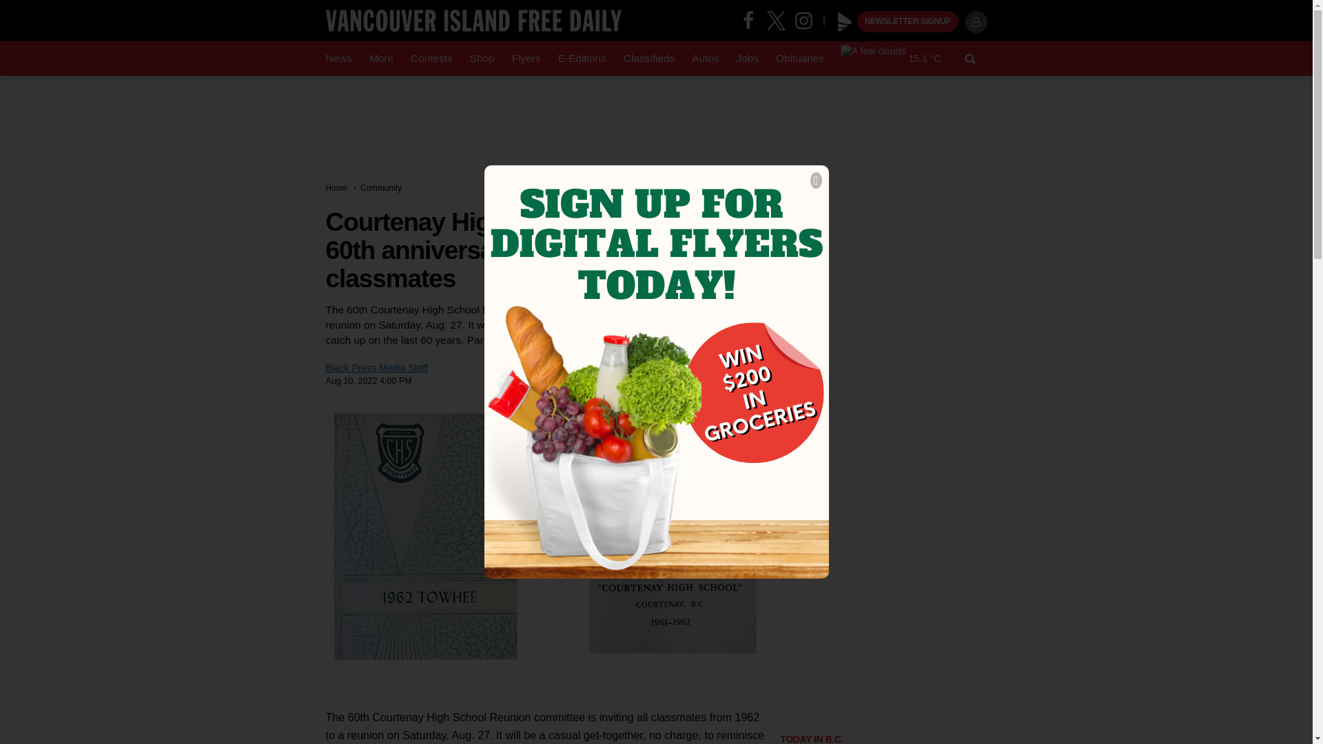 The width and height of the screenshot is (1323, 744). What do you see at coordinates (338, 59) in the screenshot?
I see `News` at bounding box center [338, 59].